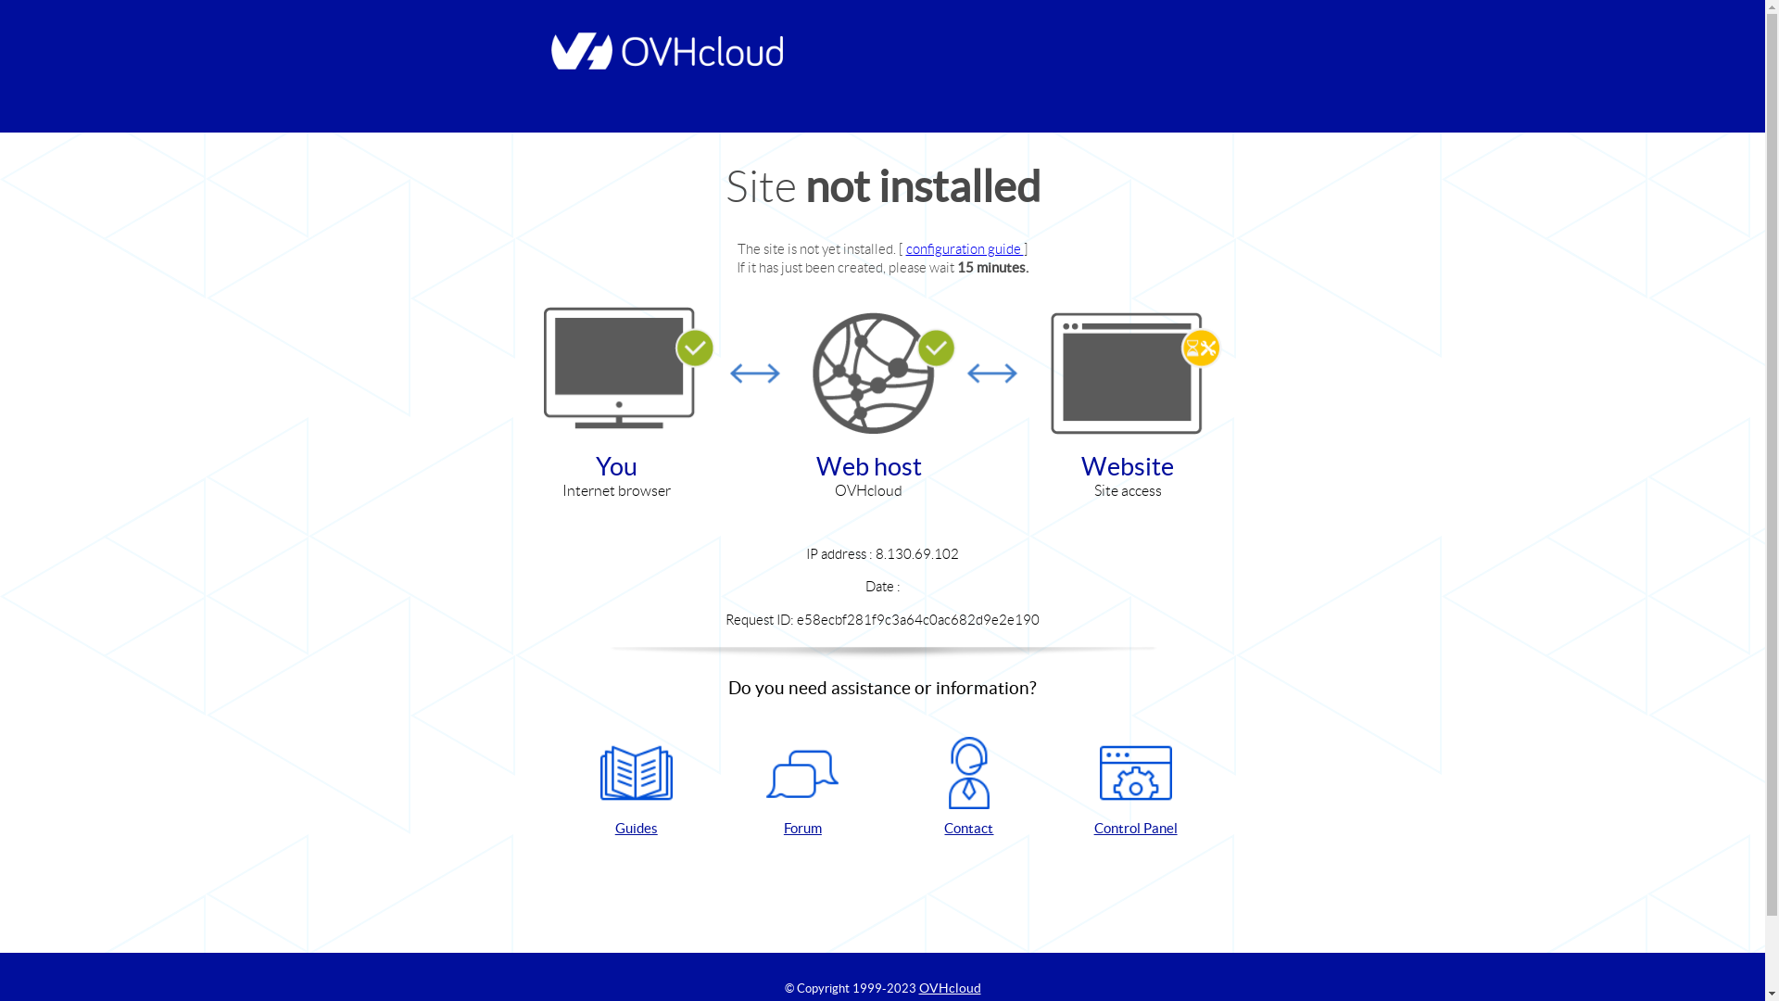  What do you see at coordinates (1136, 788) in the screenshot?
I see `Control Panel` at bounding box center [1136, 788].